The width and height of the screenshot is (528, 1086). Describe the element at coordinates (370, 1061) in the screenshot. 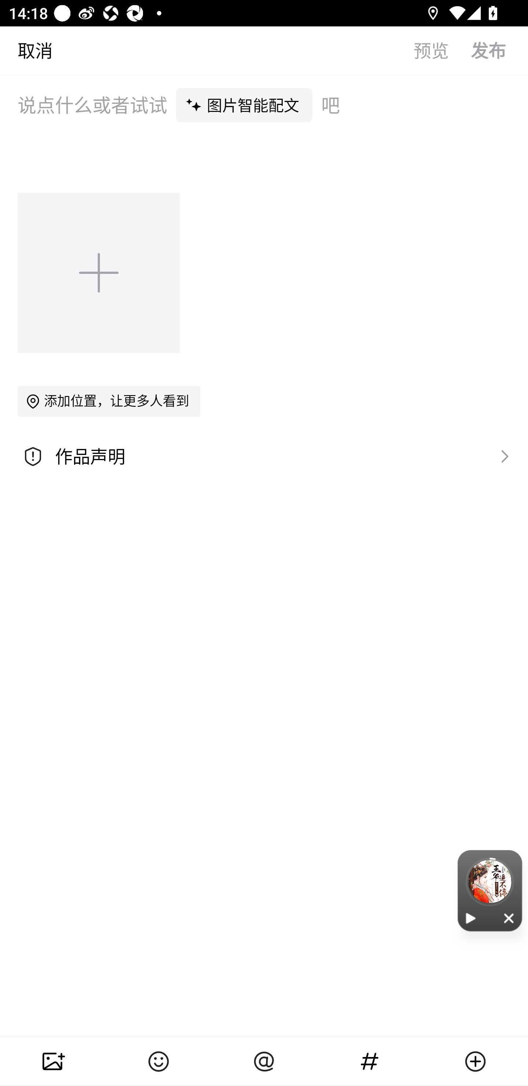

I see `话题` at that location.